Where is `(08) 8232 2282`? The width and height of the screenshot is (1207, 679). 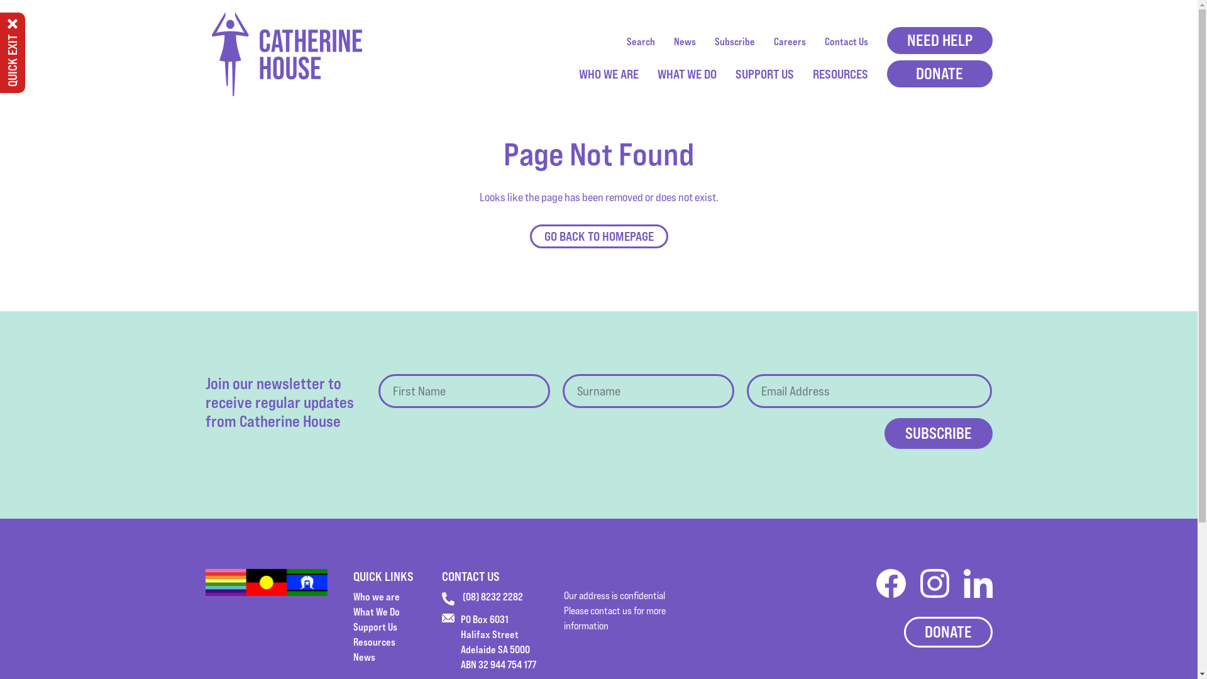 (08) 8232 2282 is located at coordinates (483, 597).